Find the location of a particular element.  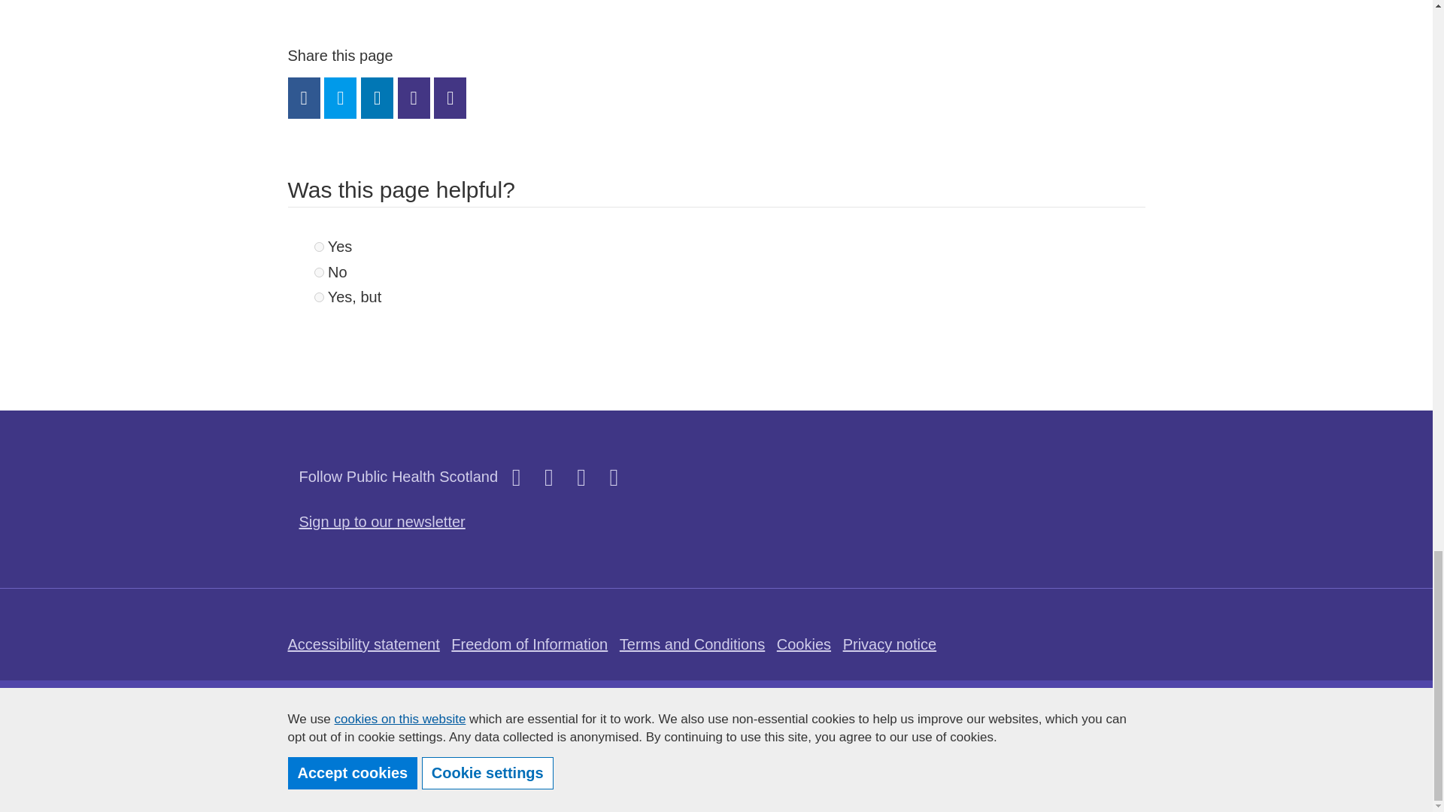

No is located at coordinates (319, 272).